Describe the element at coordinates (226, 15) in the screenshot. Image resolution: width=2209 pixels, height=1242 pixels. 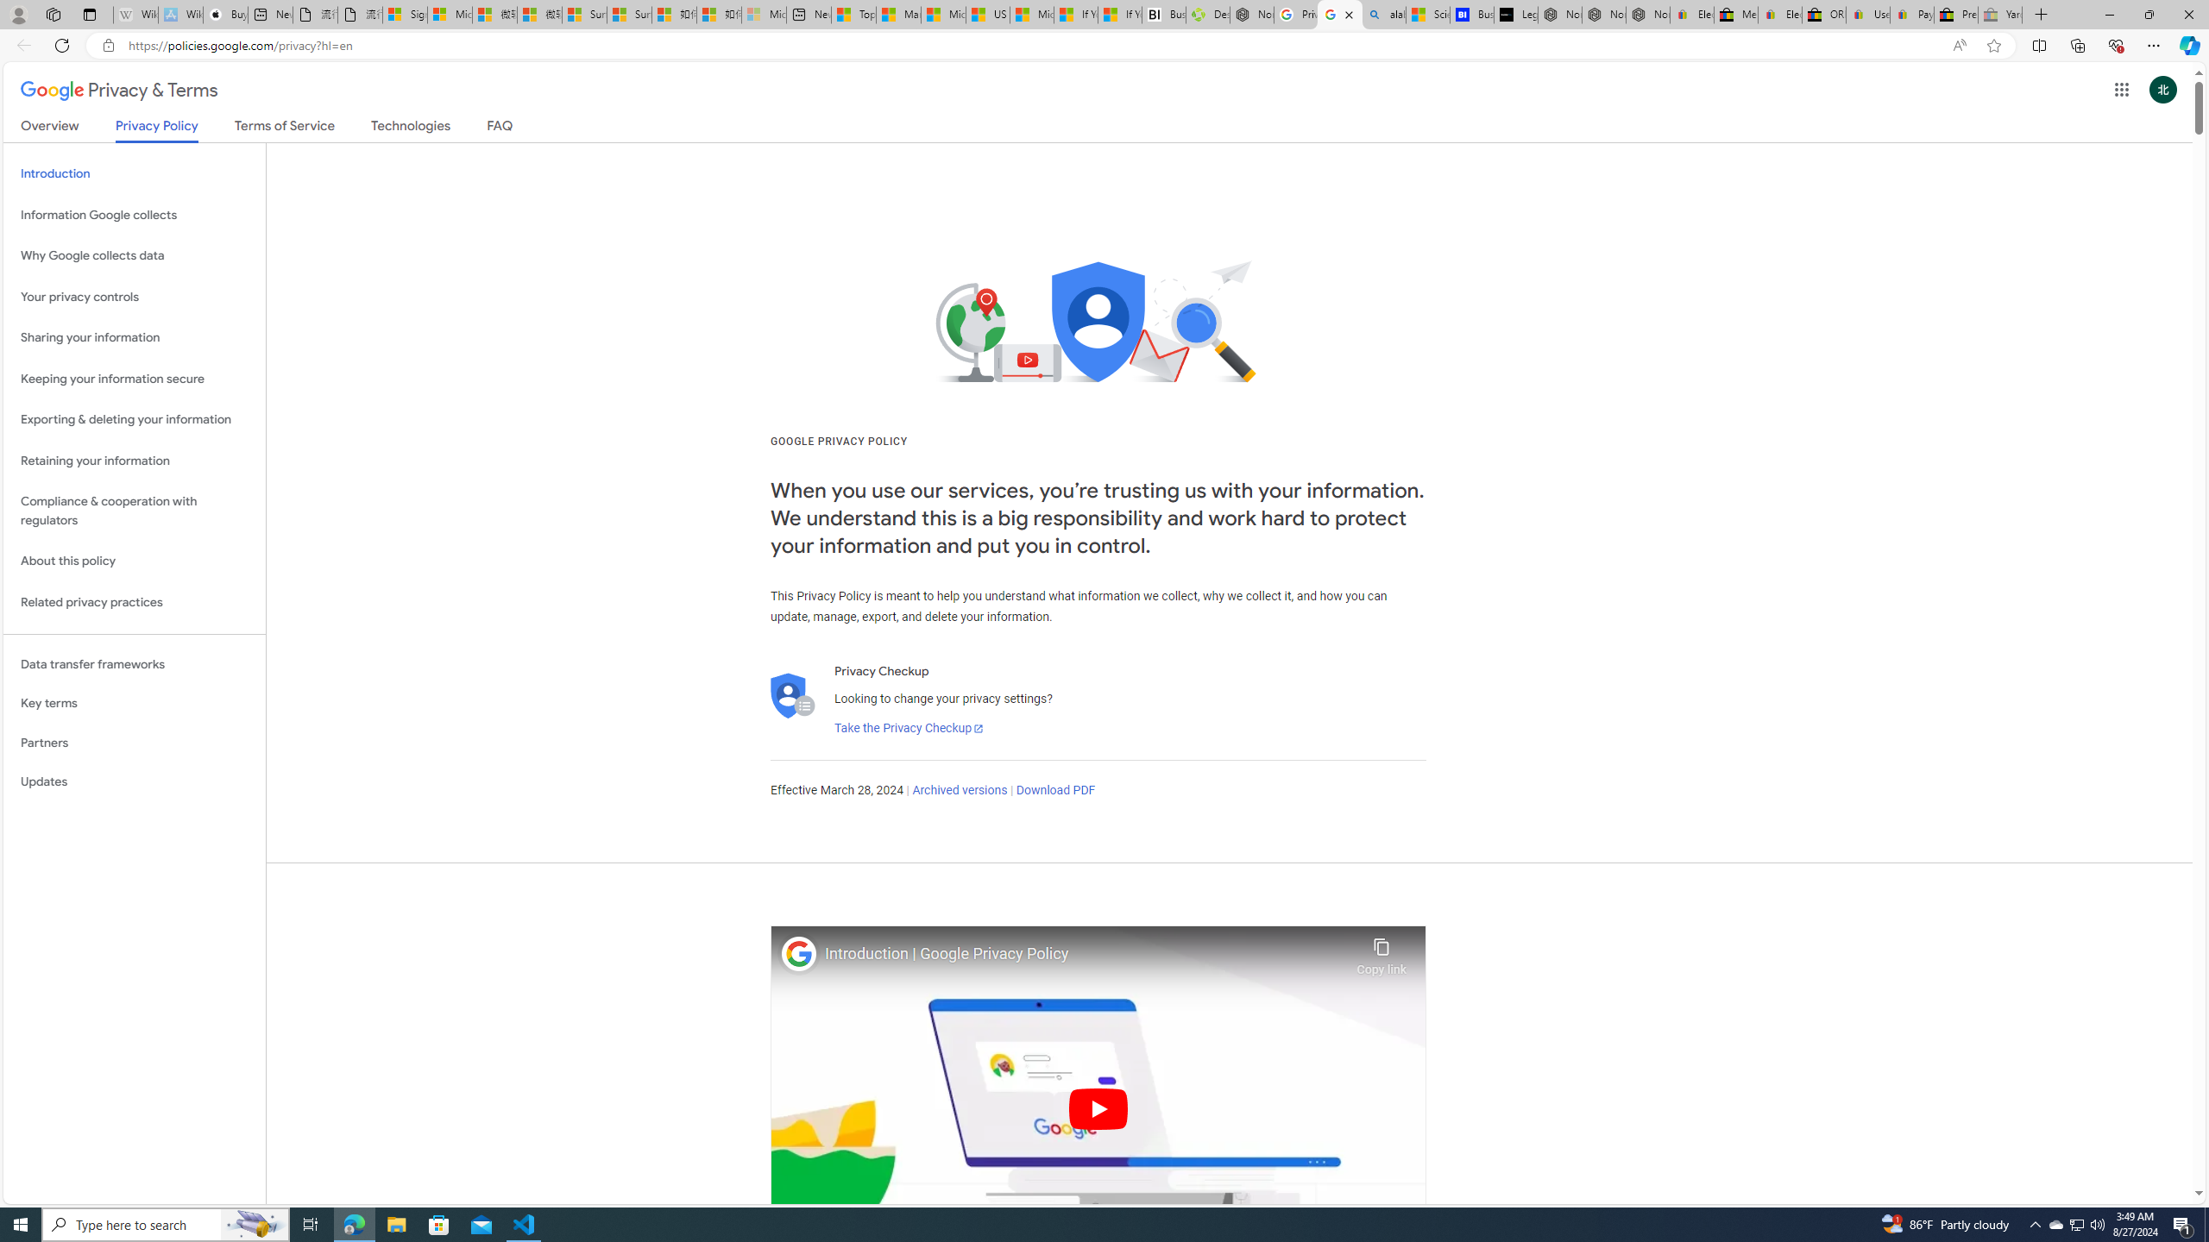
I see `Buy iPad - Apple` at that location.